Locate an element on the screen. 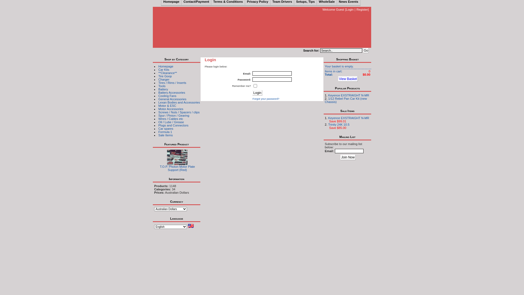  Login is located at coordinates (350, 10).